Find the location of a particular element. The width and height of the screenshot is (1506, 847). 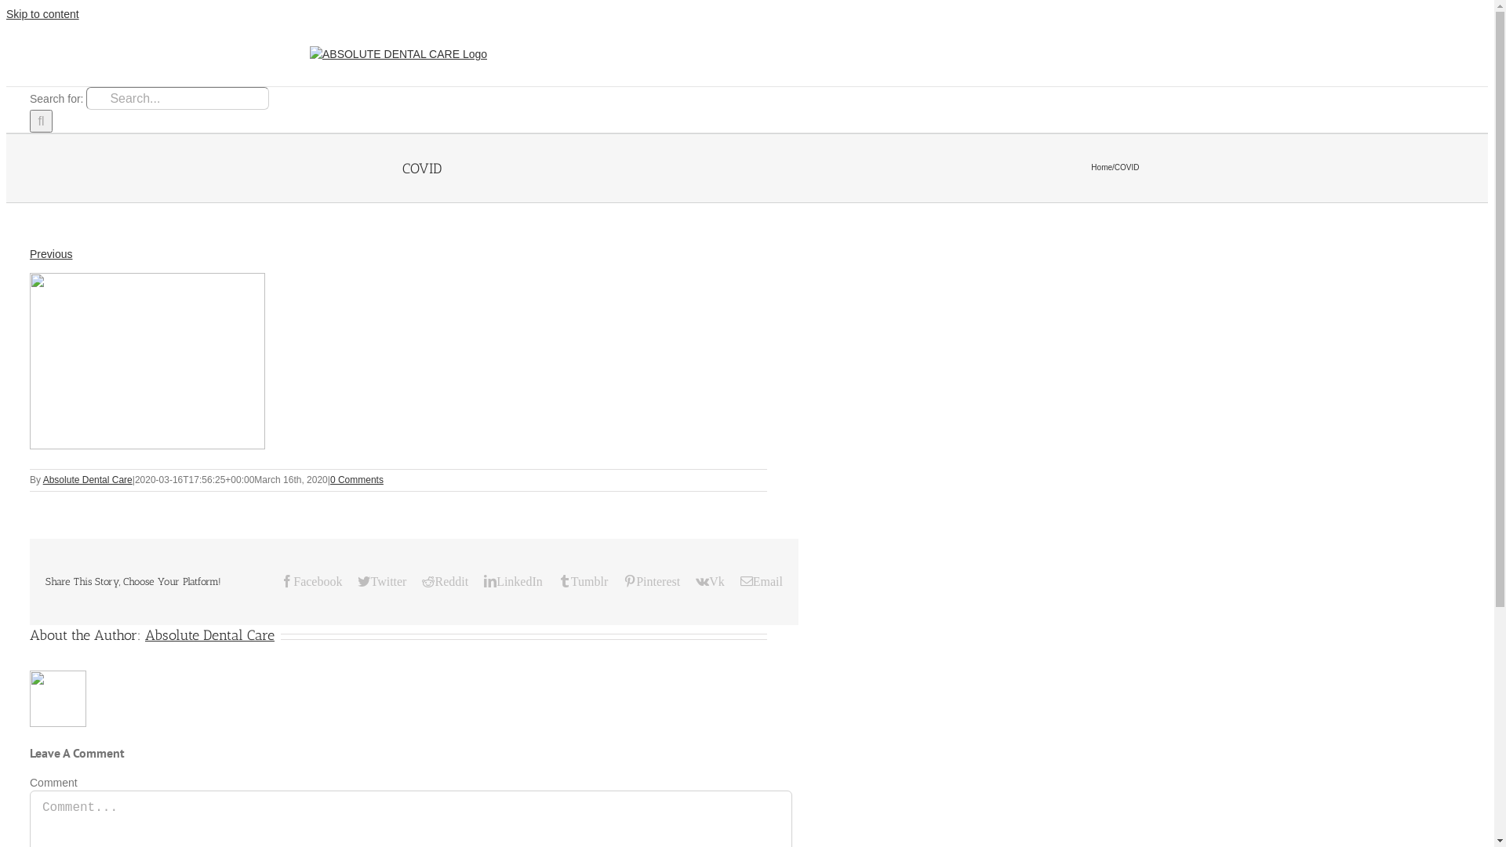

Tumblr is located at coordinates (584, 581).